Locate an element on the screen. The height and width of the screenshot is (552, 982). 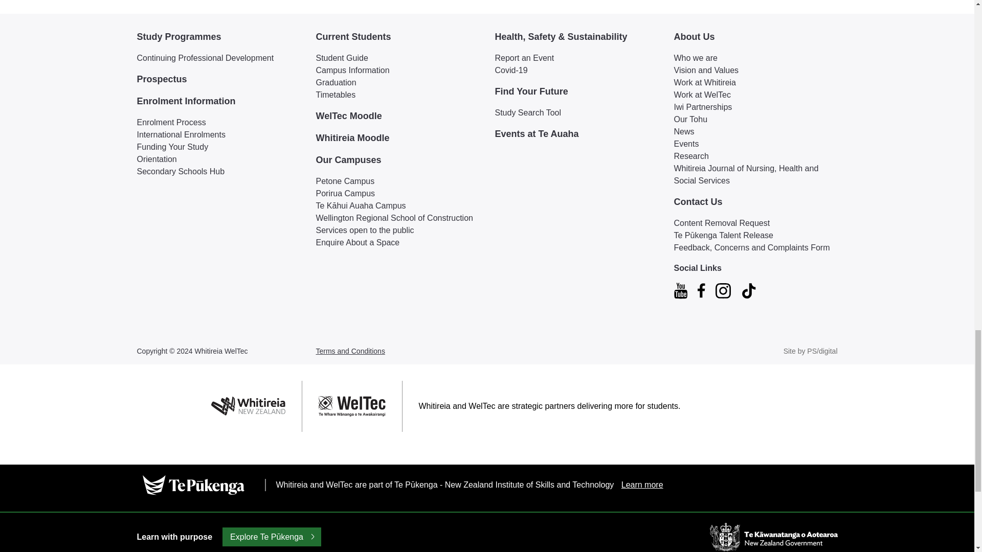
Continuing Professional Development is located at coordinates (219, 58).